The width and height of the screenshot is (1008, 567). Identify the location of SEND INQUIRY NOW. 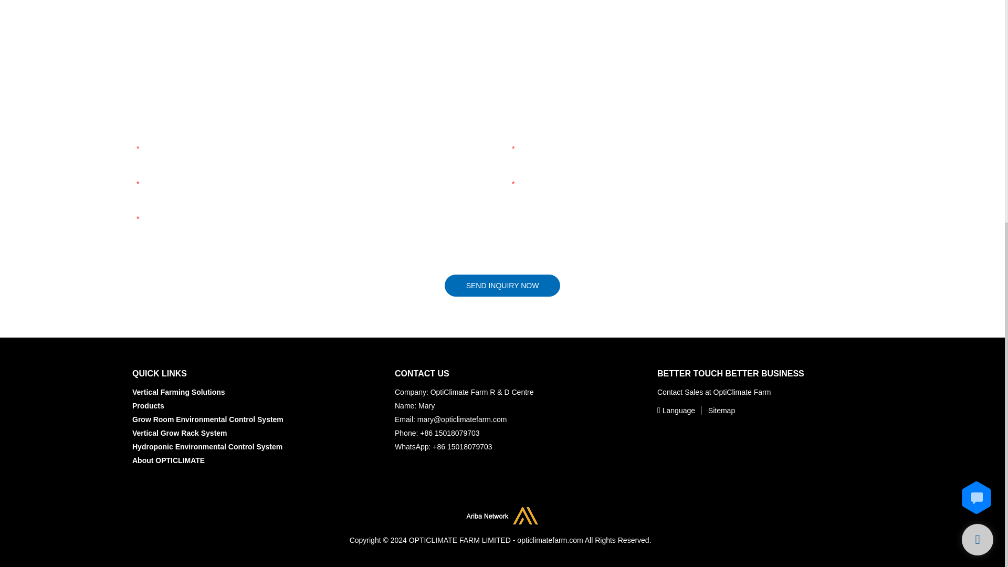
(502, 285).